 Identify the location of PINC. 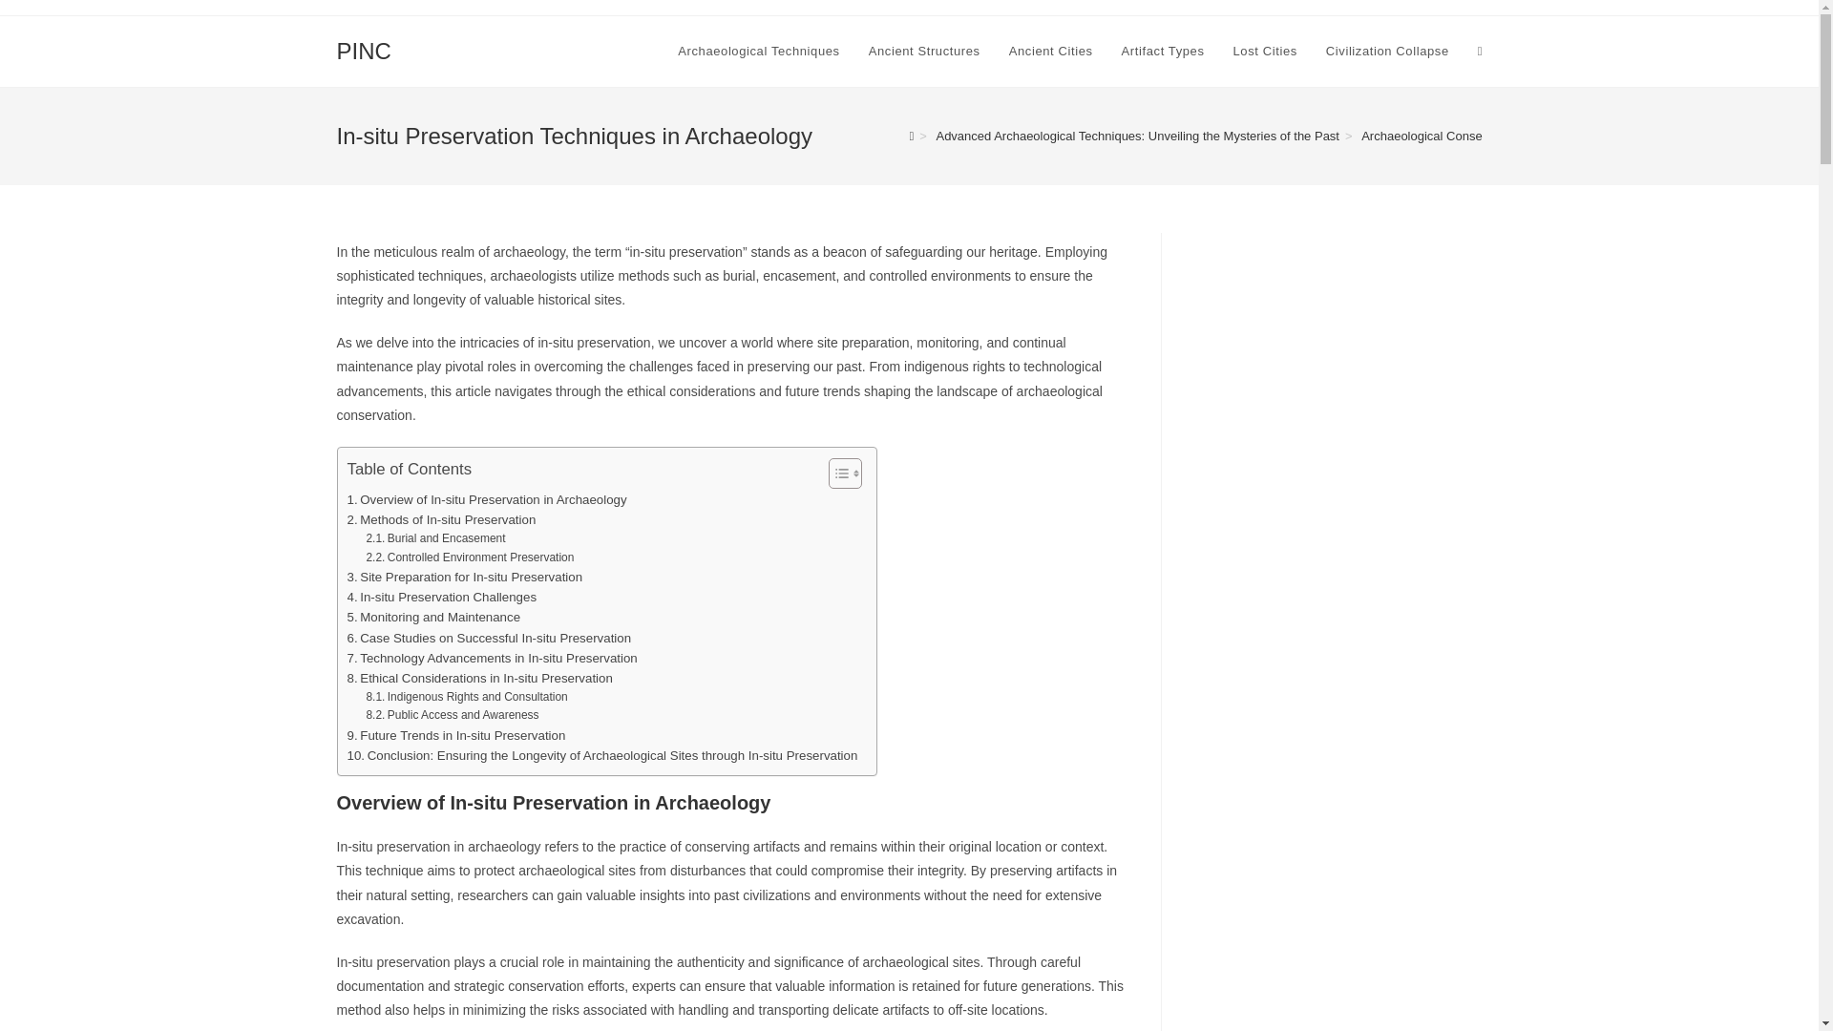
(363, 50).